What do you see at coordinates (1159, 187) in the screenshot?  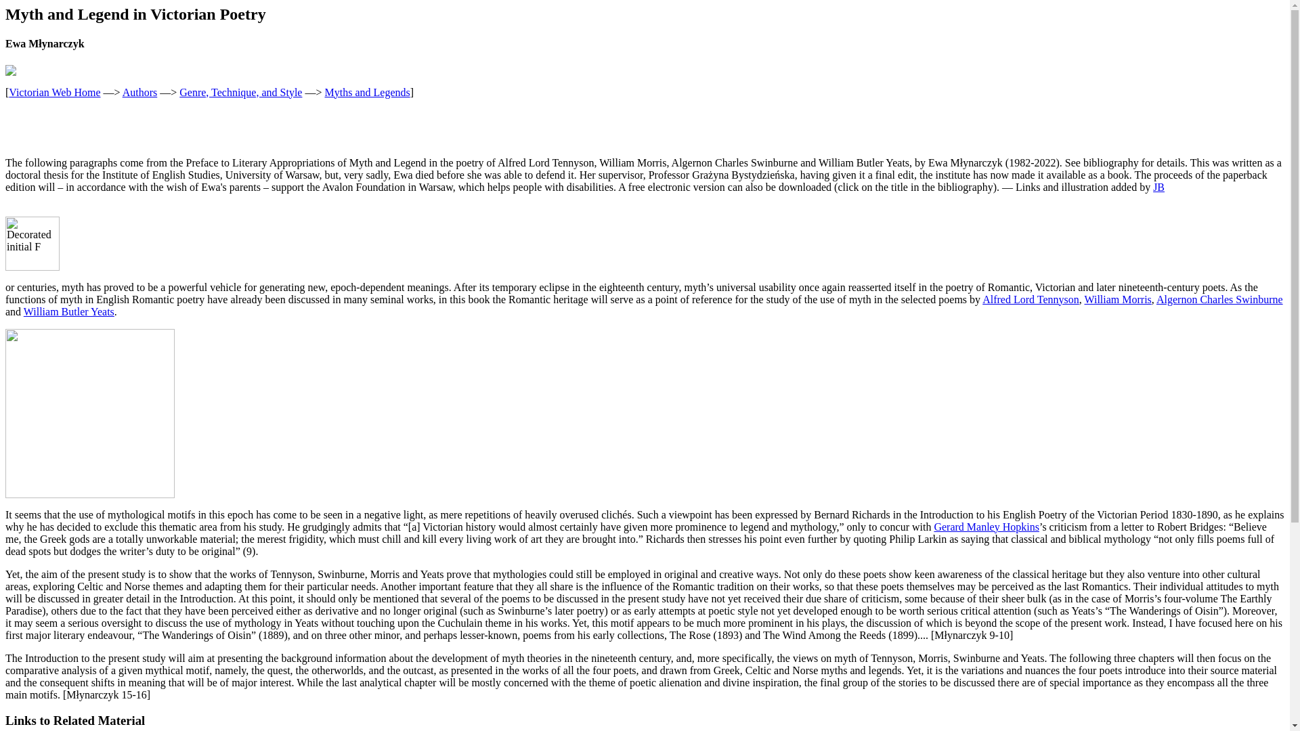 I see `JB` at bounding box center [1159, 187].